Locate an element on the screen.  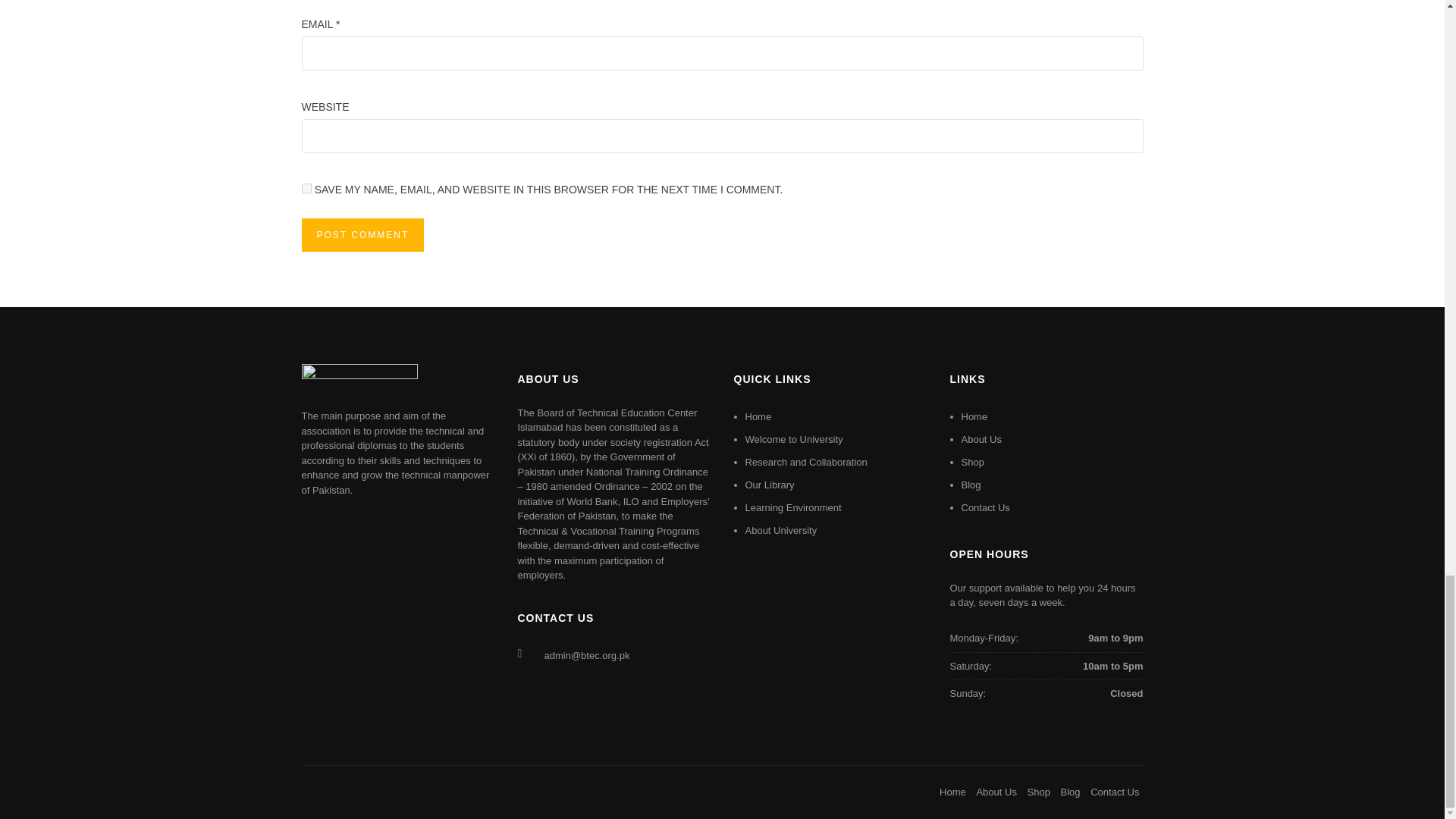
Home is located at coordinates (952, 792).